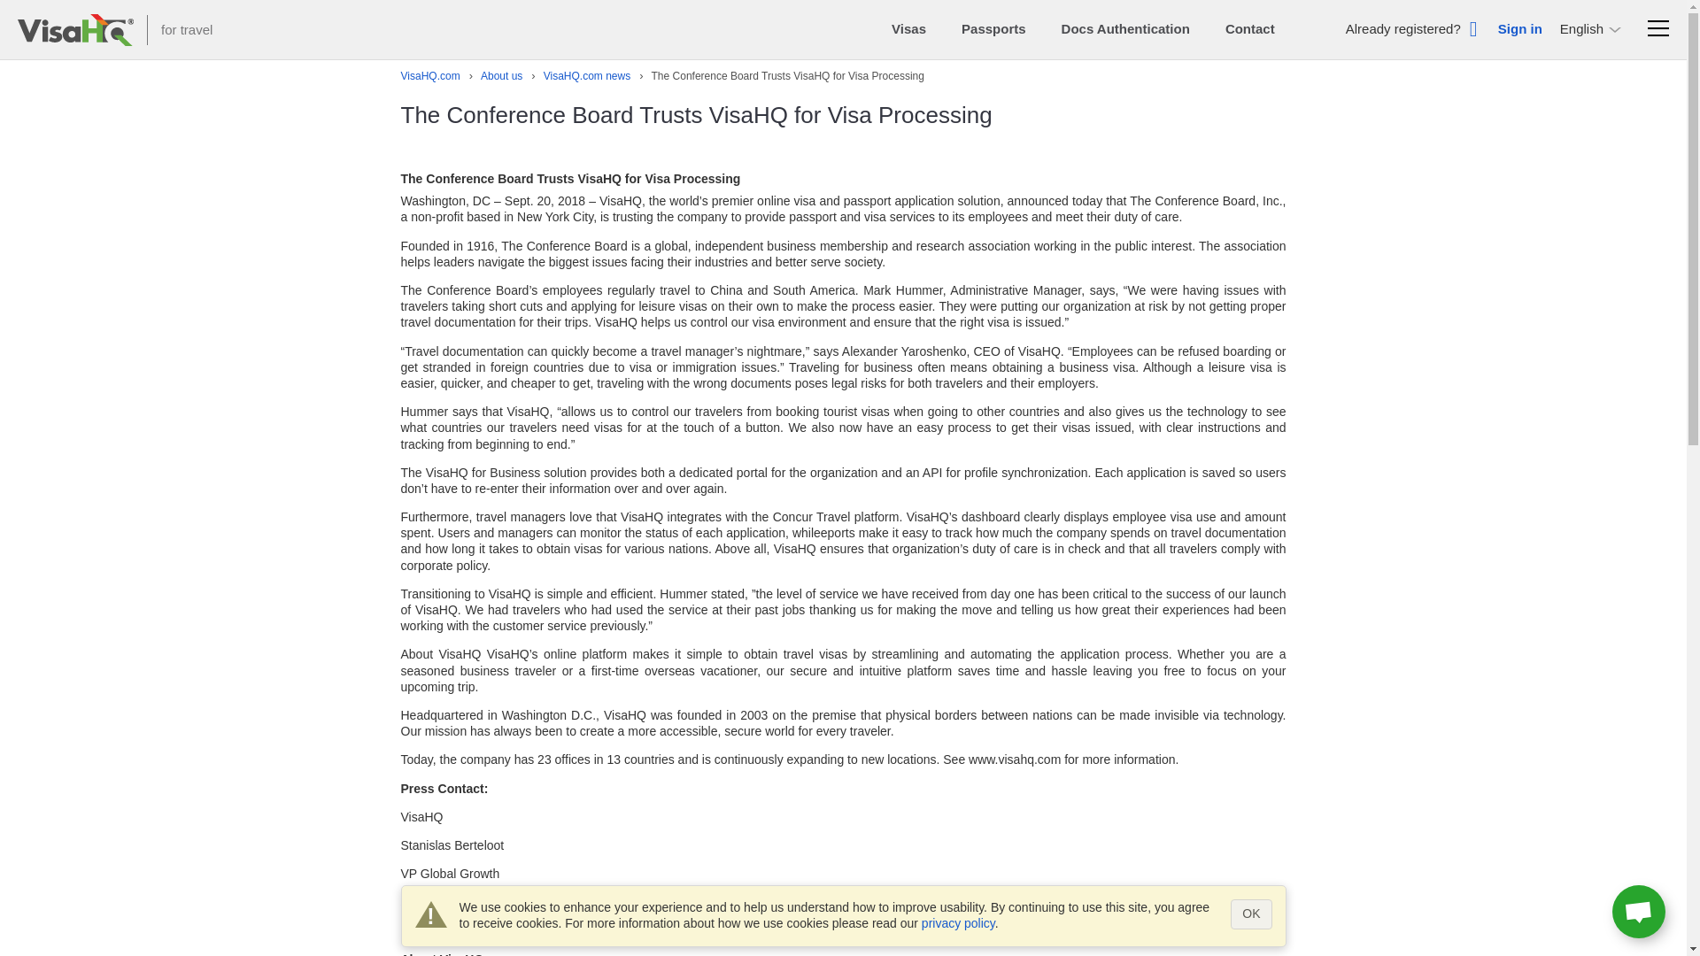 The image size is (1700, 956). What do you see at coordinates (429, 76) in the screenshot?
I see `VisaHQ.com` at bounding box center [429, 76].